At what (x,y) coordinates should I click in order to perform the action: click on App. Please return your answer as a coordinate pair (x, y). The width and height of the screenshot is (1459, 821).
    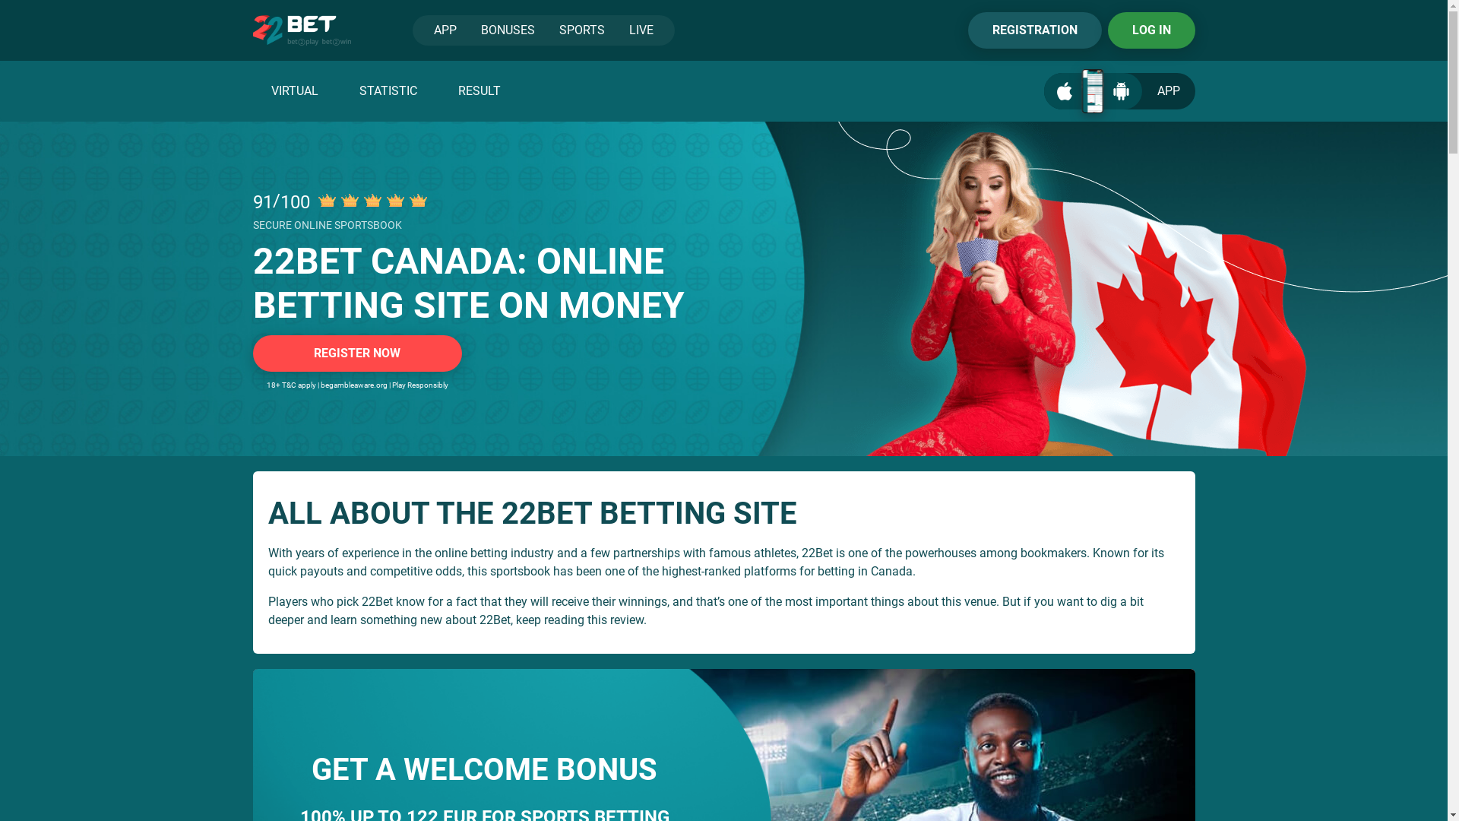
    Looking at the image, I should click on (1093, 91).